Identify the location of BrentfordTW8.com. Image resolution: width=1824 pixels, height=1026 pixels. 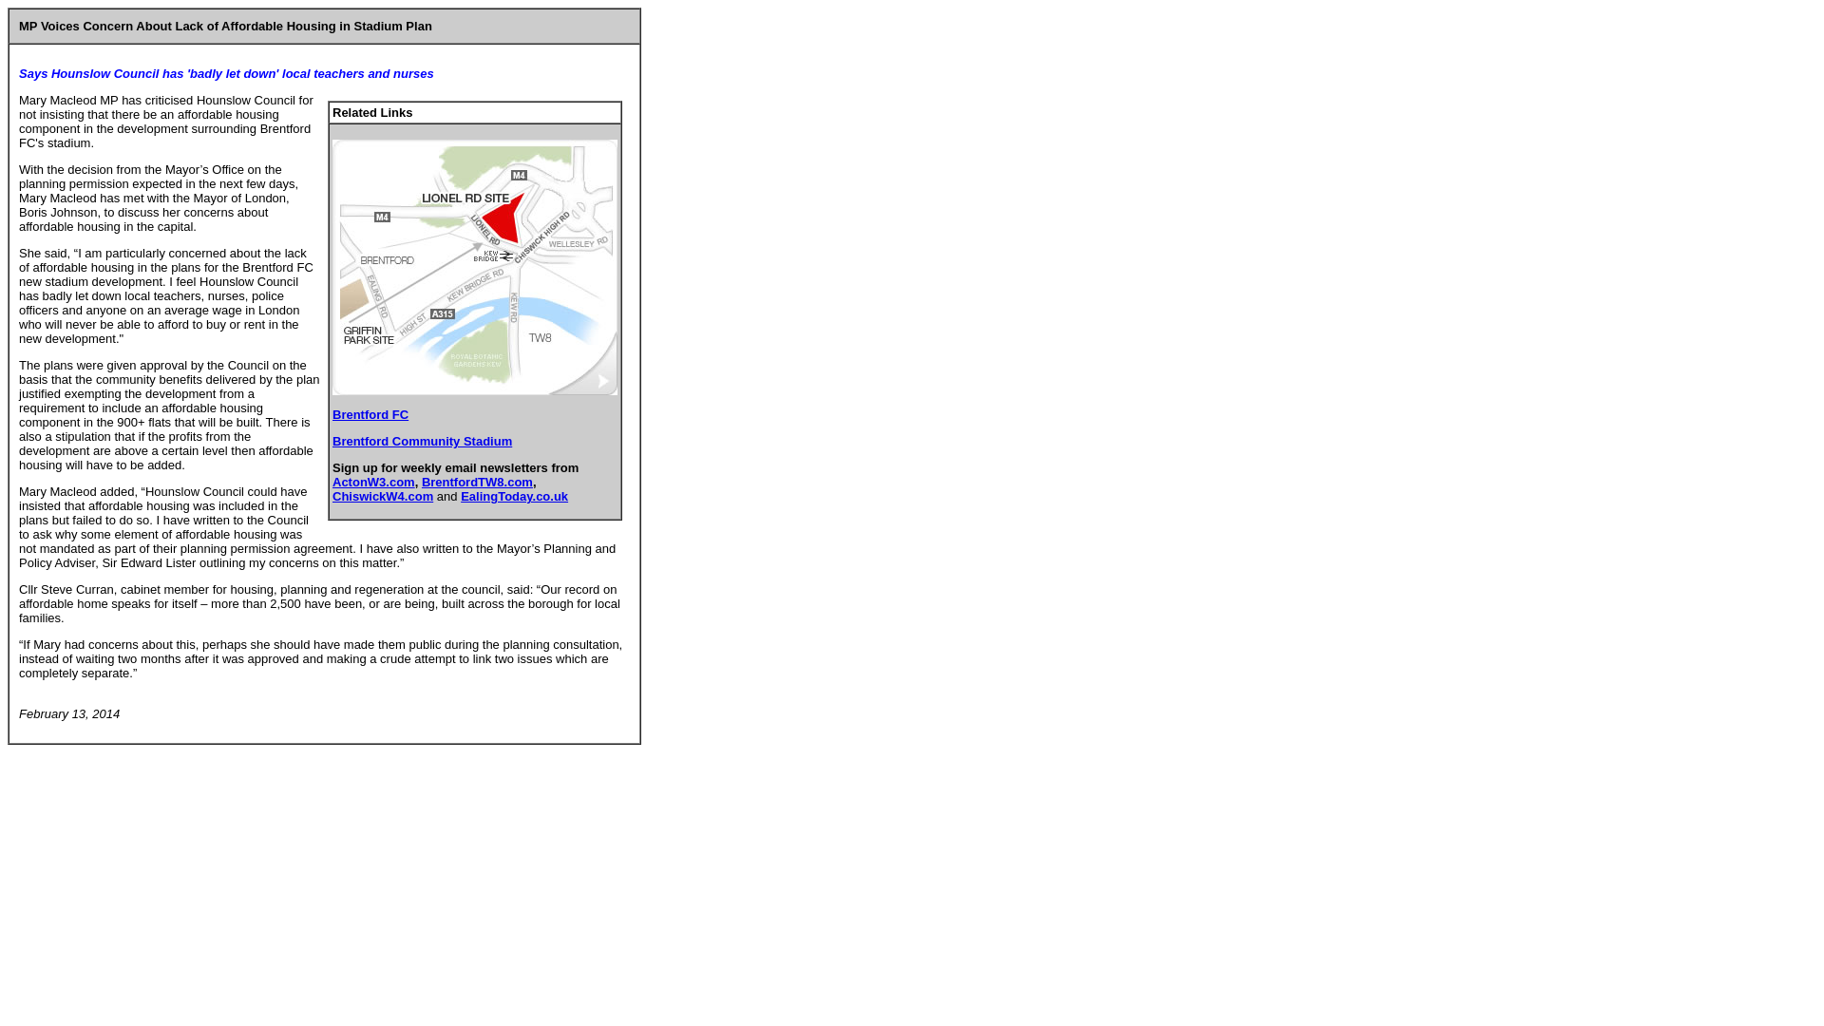
(477, 483).